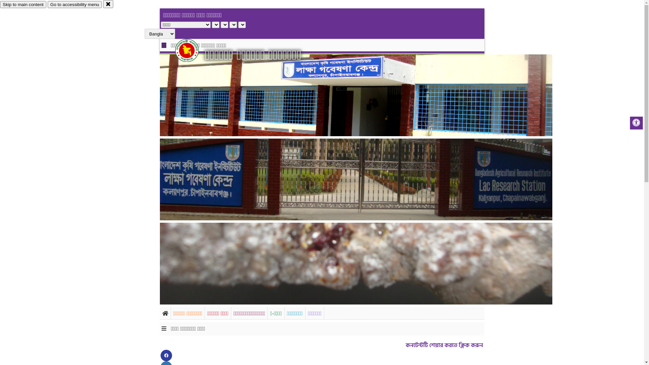  I want to click on Go to accessibility menu, so click(75, 5).